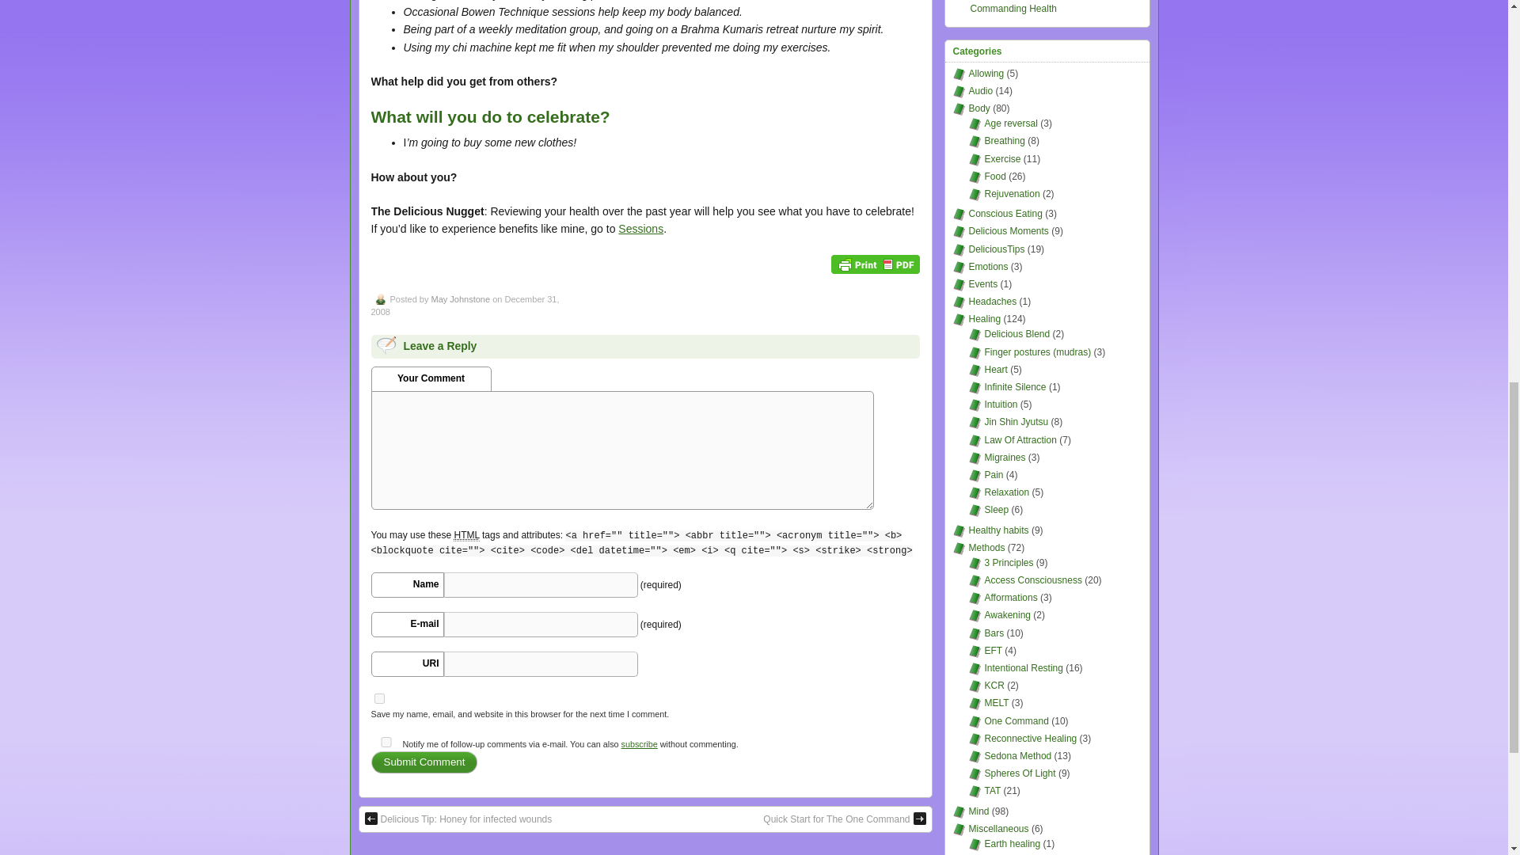 The image size is (1520, 855). What do you see at coordinates (640, 744) in the screenshot?
I see `subscribe` at bounding box center [640, 744].